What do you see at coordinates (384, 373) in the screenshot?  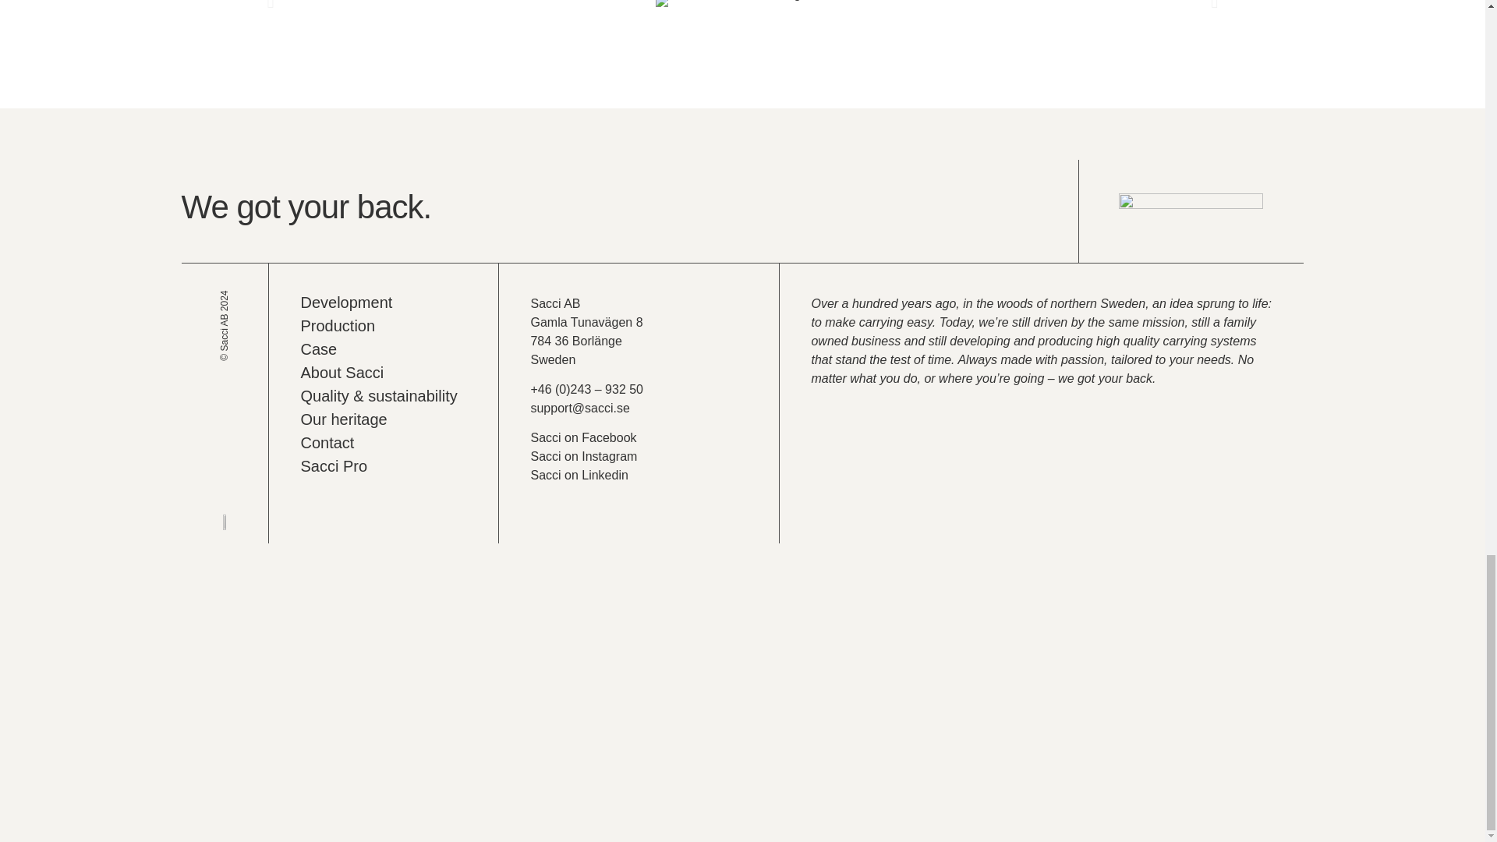 I see `About Sacci` at bounding box center [384, 373].